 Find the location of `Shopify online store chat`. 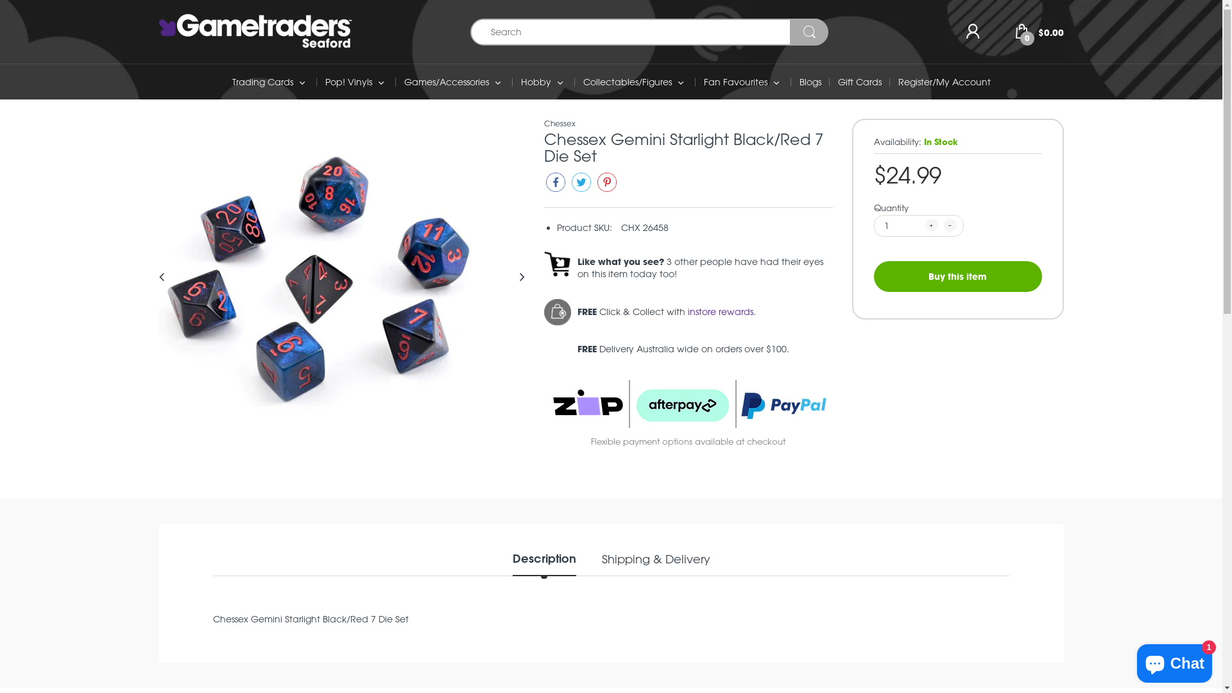

Shopify online store chat is located at coordinates (1174, 661).